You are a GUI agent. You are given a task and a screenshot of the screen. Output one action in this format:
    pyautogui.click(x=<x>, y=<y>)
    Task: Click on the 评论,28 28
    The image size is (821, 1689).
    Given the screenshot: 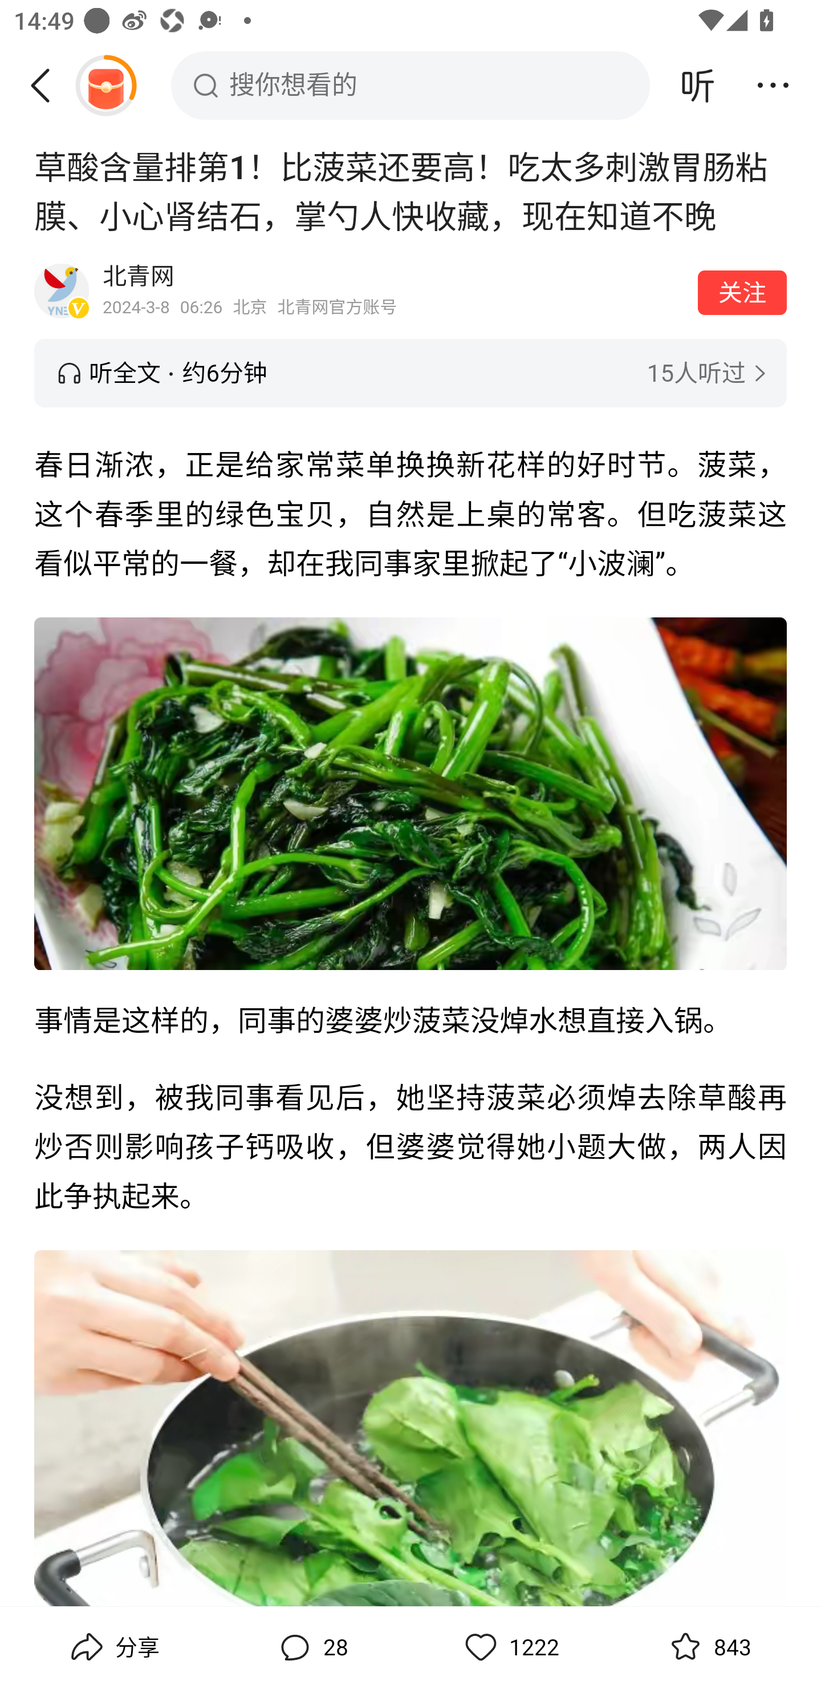 What is the action you would take?
    pyautogui.click(x=311, y=1647)
    